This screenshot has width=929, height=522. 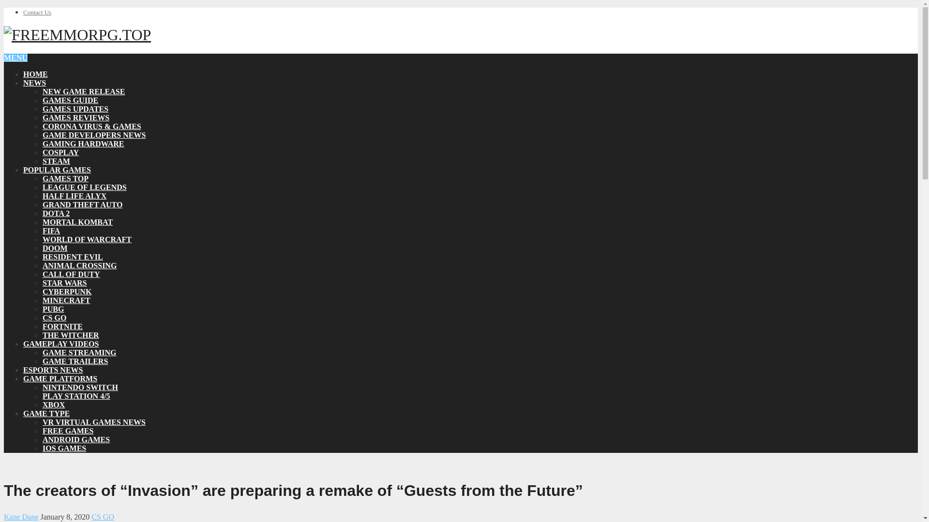 What do you see at coordinates (15, 58) in the screenshot?
I see `MENU` at bounding box center [15, 58].